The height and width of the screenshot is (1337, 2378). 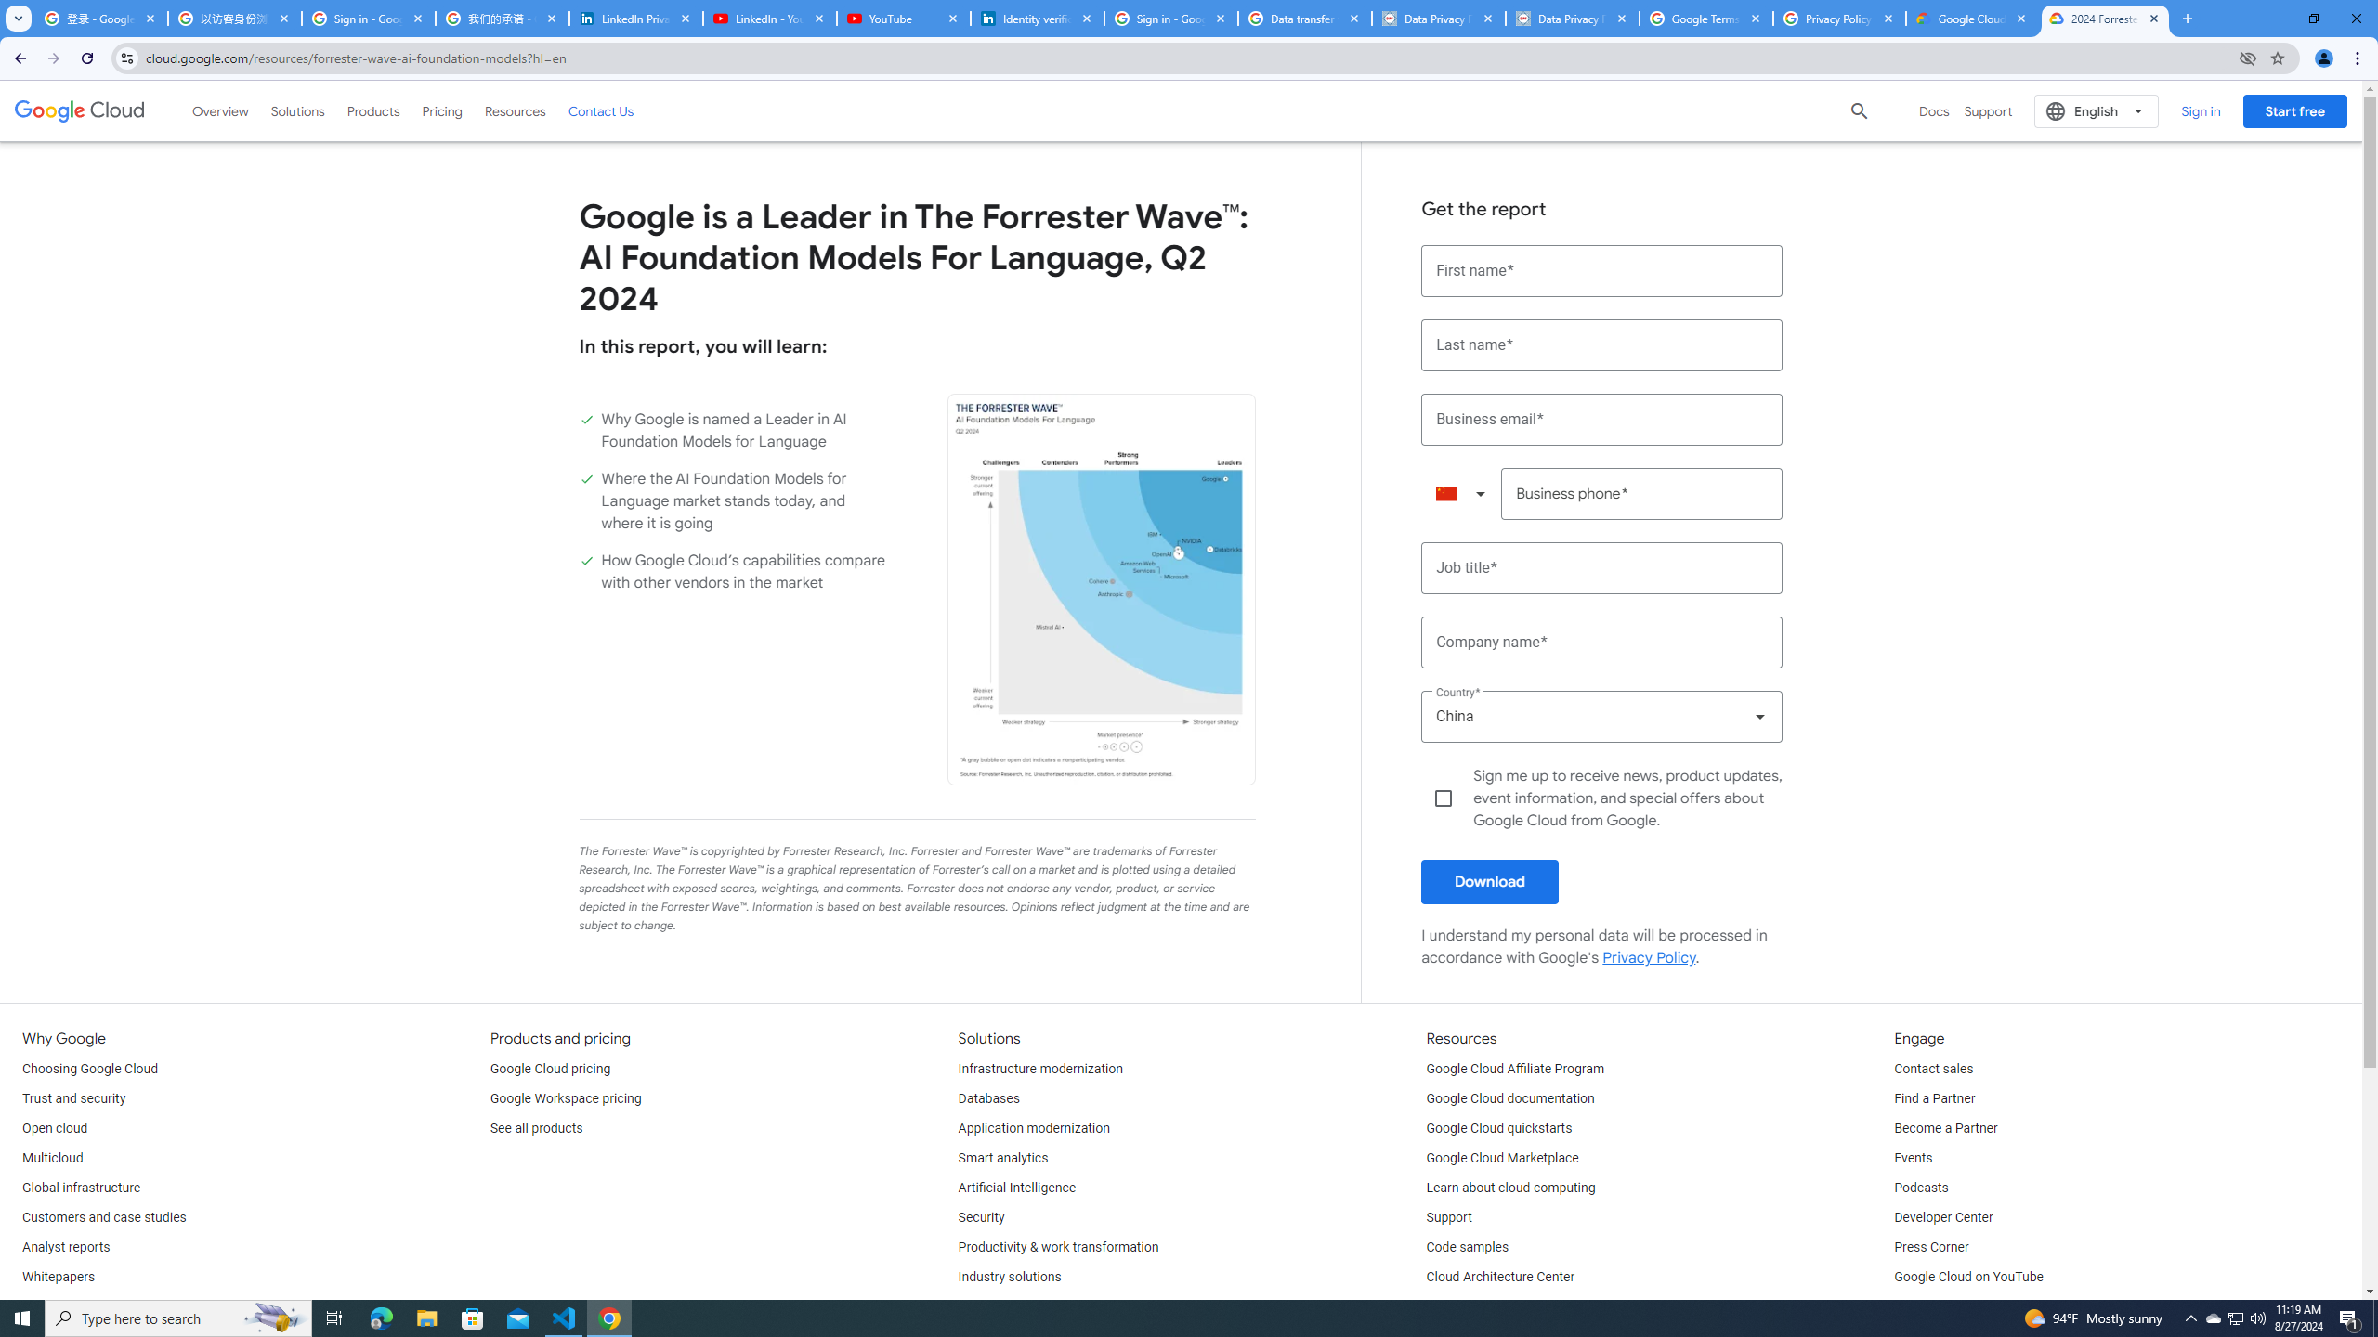 I want to click on Google Cloud Privacy Notice, so click(x=1972, y=19).